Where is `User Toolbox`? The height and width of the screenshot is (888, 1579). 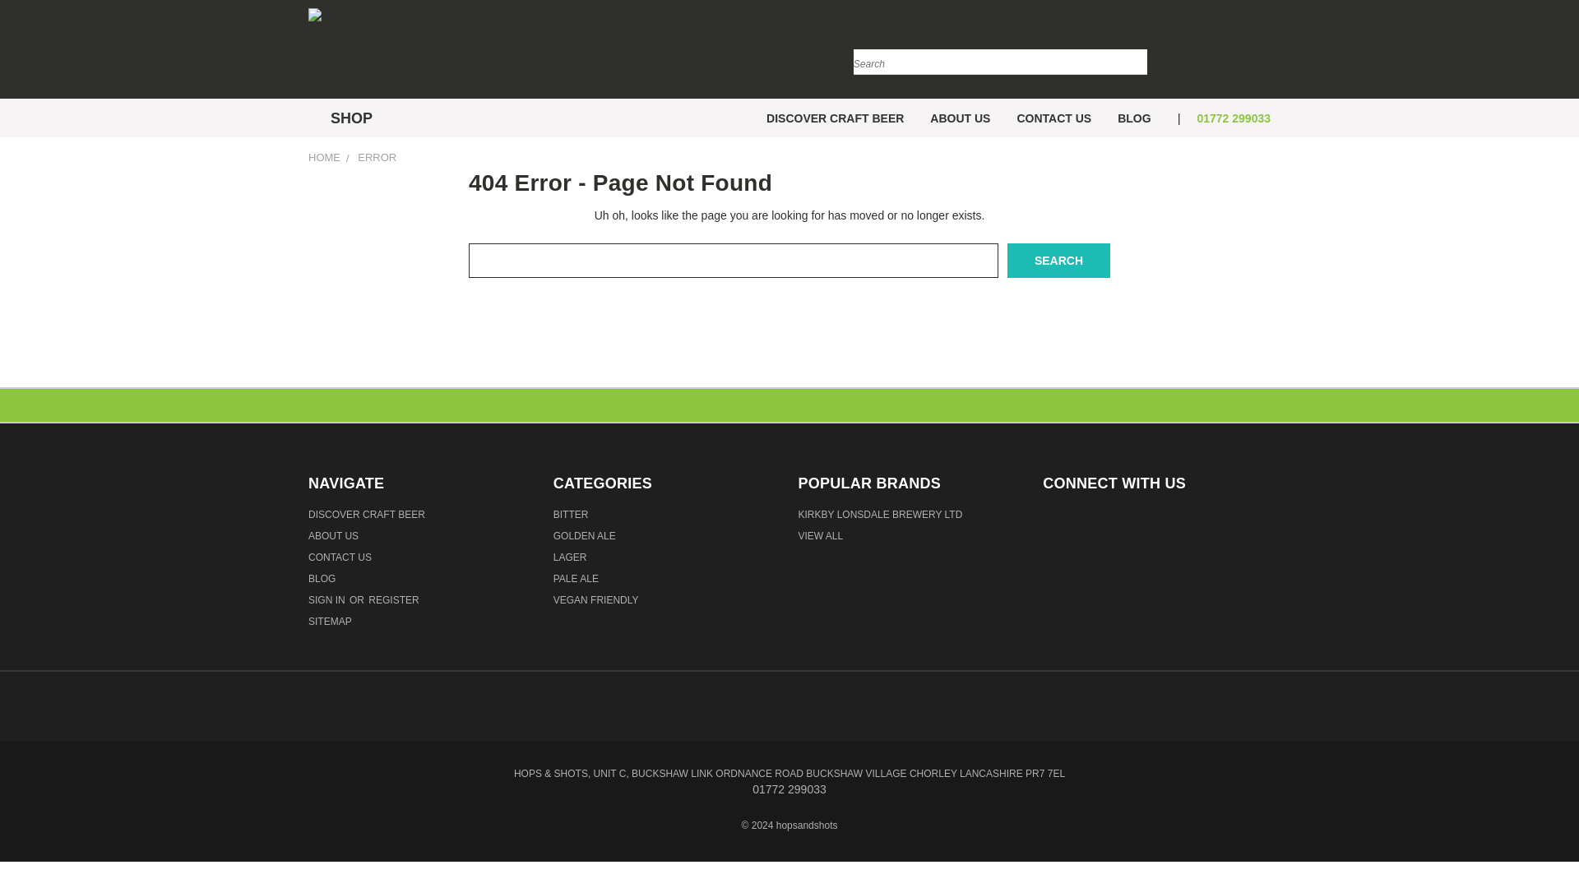
User Toolbox is located at coordinates (1237, 53).